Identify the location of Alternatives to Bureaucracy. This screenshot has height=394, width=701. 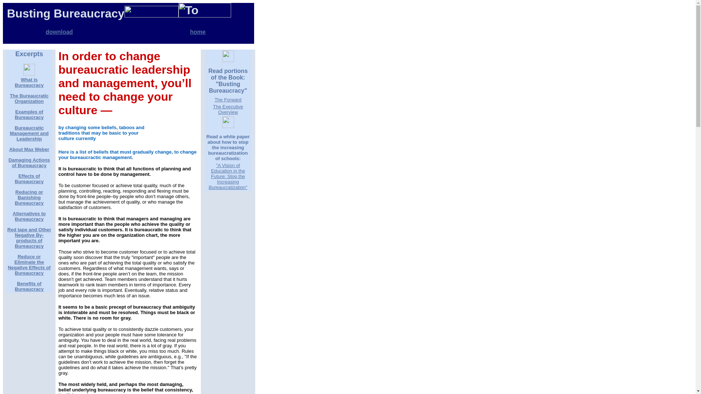
(29, 216).